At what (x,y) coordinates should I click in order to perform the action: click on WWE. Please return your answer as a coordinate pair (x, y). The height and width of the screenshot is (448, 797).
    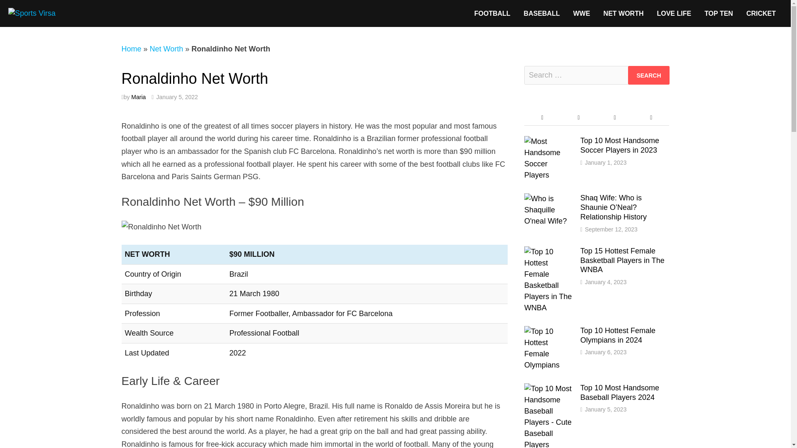
    Looking at the image, I should click on (582, 13).